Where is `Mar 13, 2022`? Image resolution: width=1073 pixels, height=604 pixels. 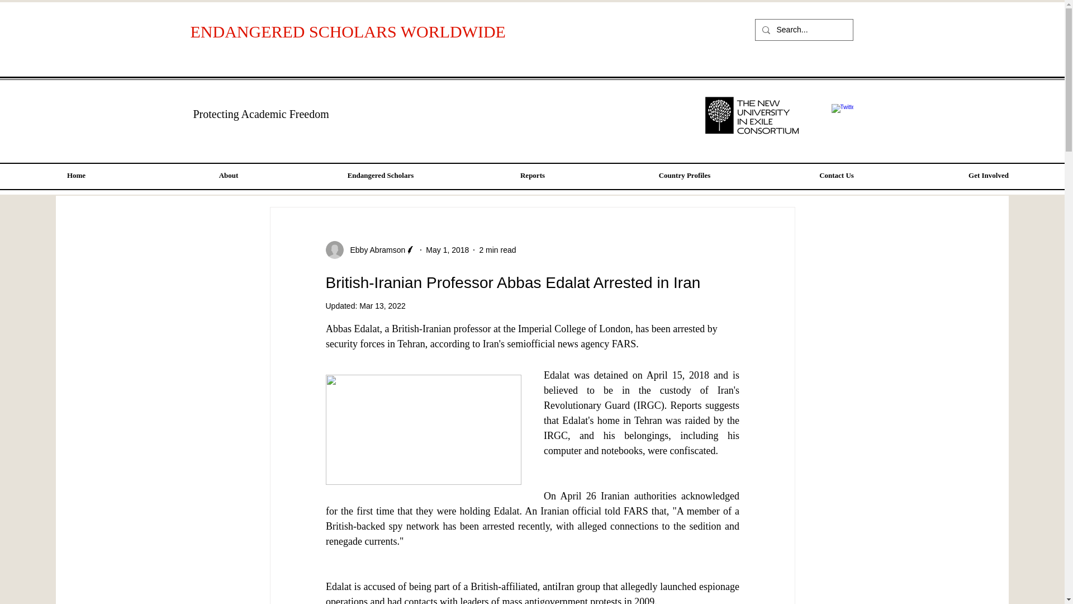 Mar 13, 2022 is located at coordinates (382, 305).